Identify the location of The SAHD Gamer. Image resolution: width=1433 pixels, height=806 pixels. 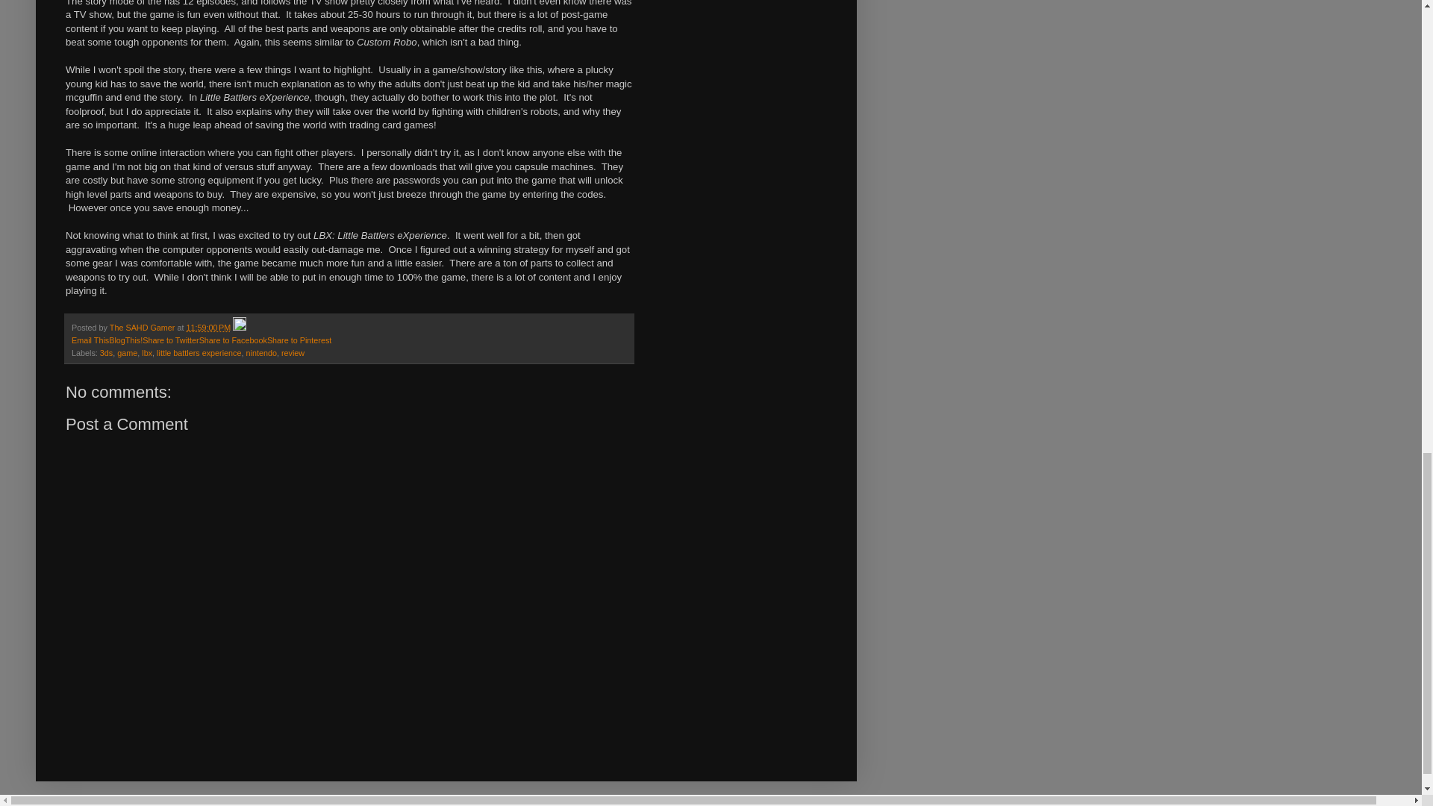
(143, 327).